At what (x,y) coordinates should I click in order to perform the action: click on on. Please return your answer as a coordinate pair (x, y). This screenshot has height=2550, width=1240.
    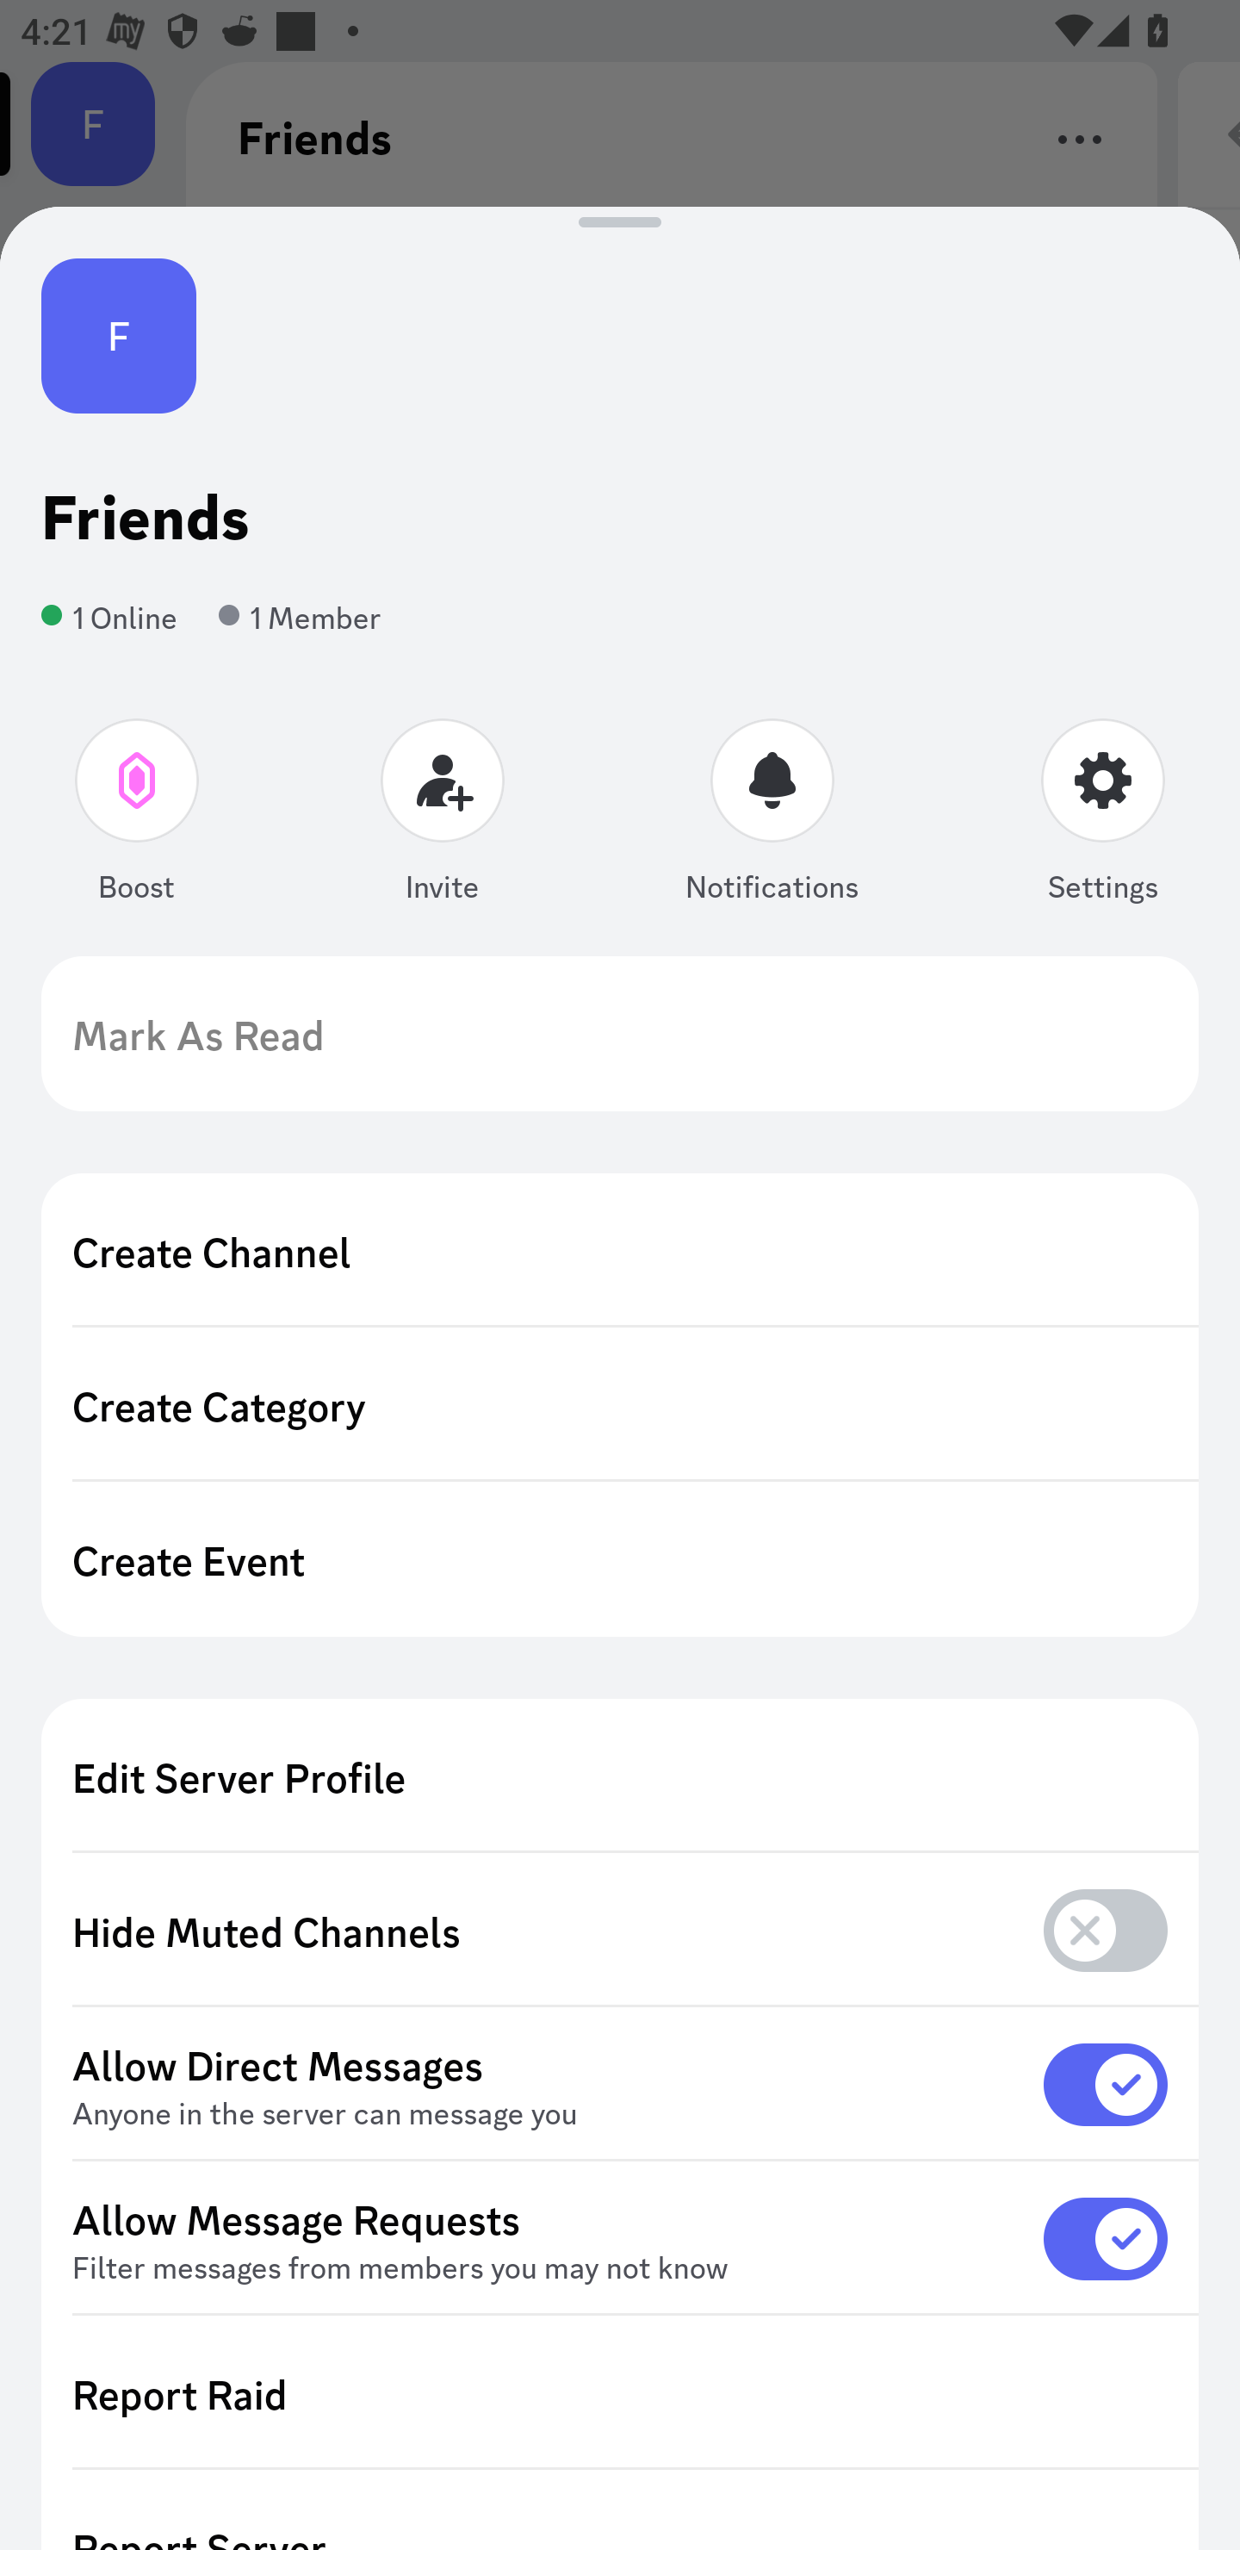
    Looking at the image, I should click on (1106, 2084).